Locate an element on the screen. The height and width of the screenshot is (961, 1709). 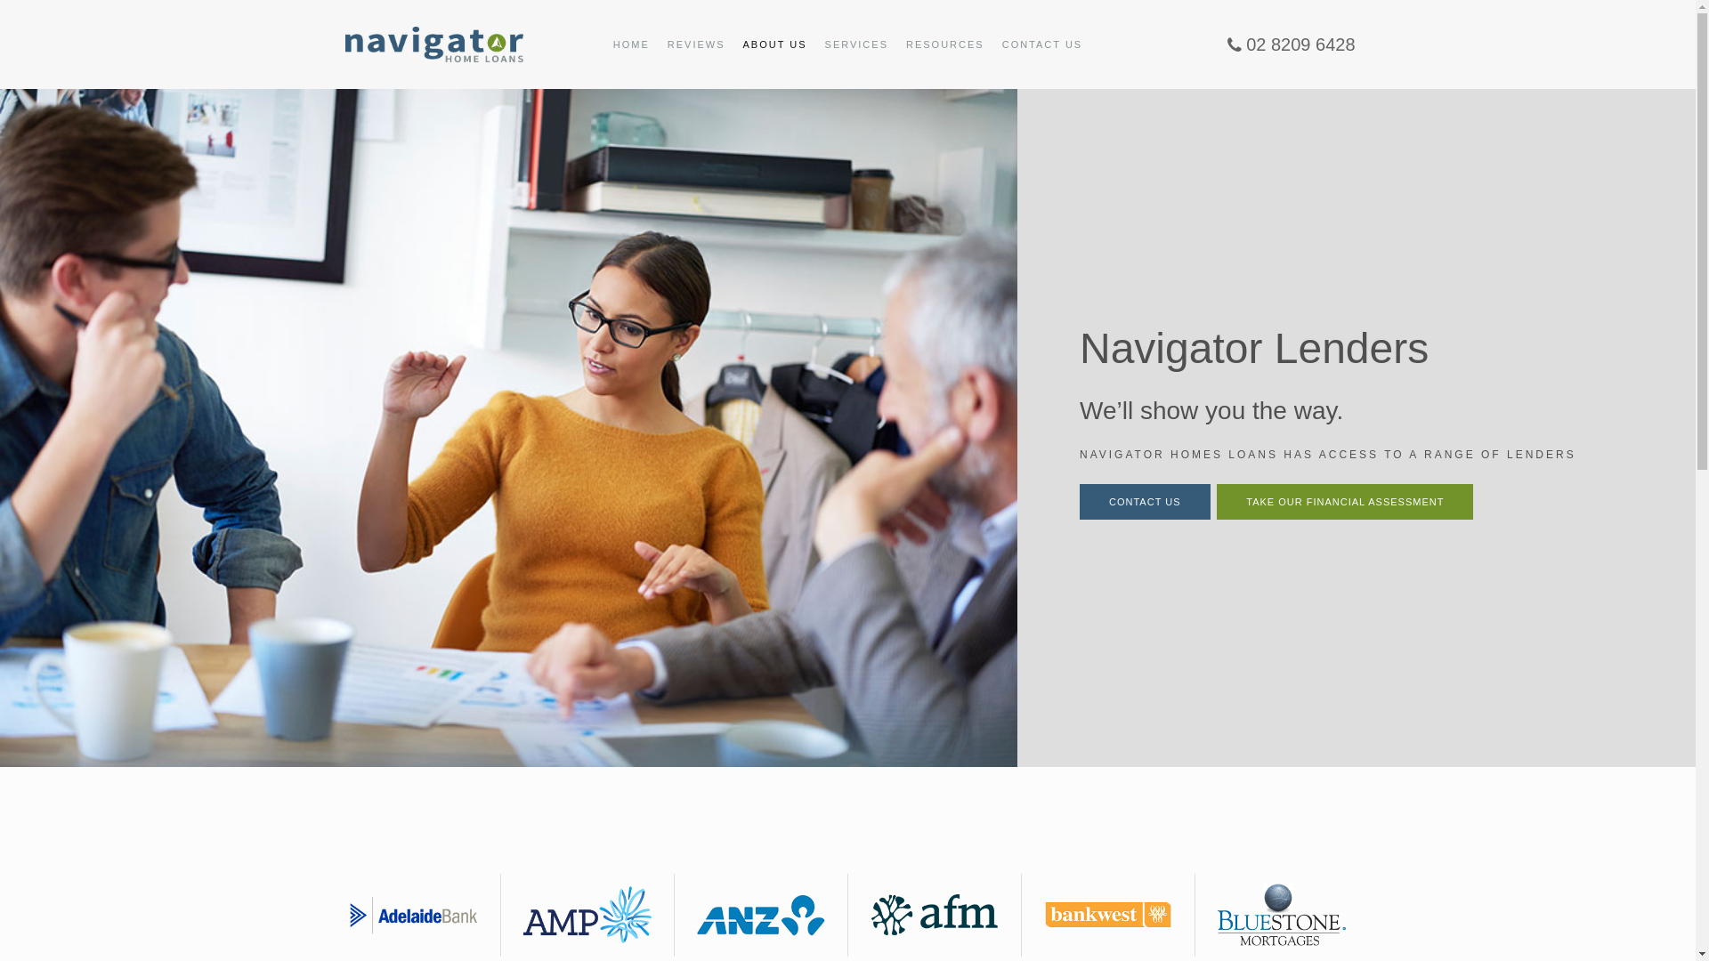
ABOUT US is located at coordinates (775, 44).